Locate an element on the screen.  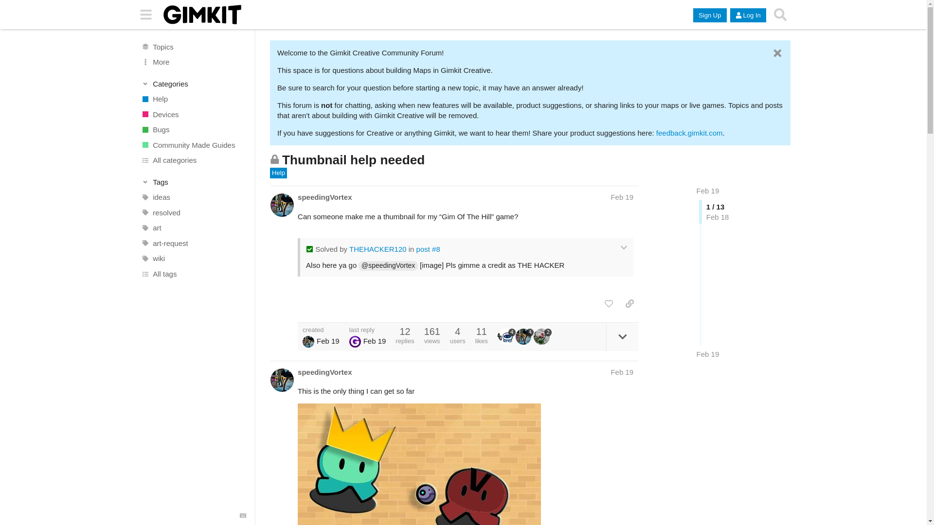
Tags is located at coordinates (194, 182).